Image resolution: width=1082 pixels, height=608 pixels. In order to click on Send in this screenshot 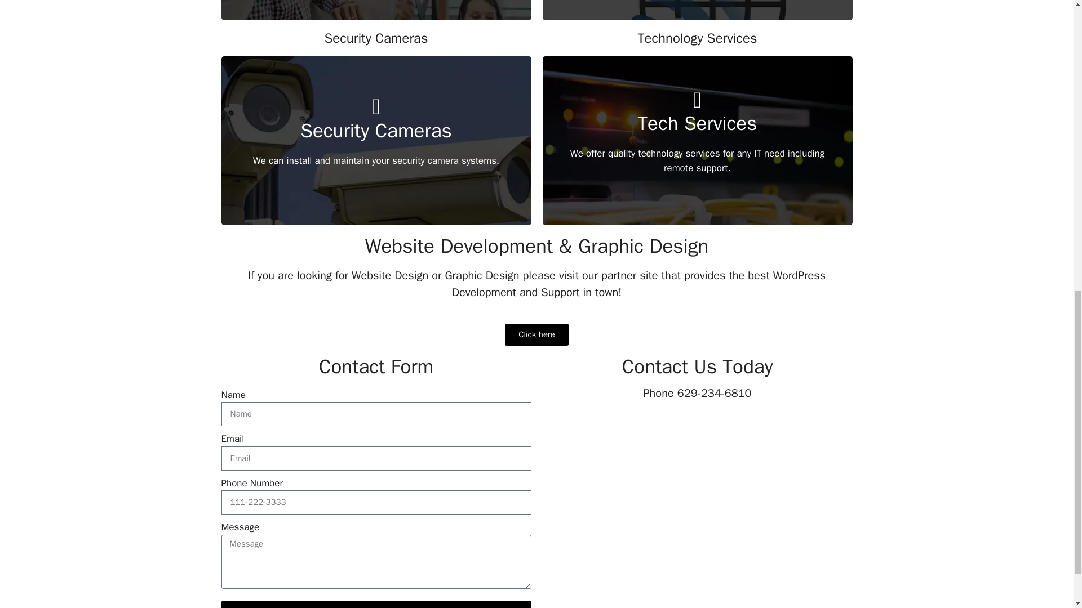, I will do `click(375, 603)`.